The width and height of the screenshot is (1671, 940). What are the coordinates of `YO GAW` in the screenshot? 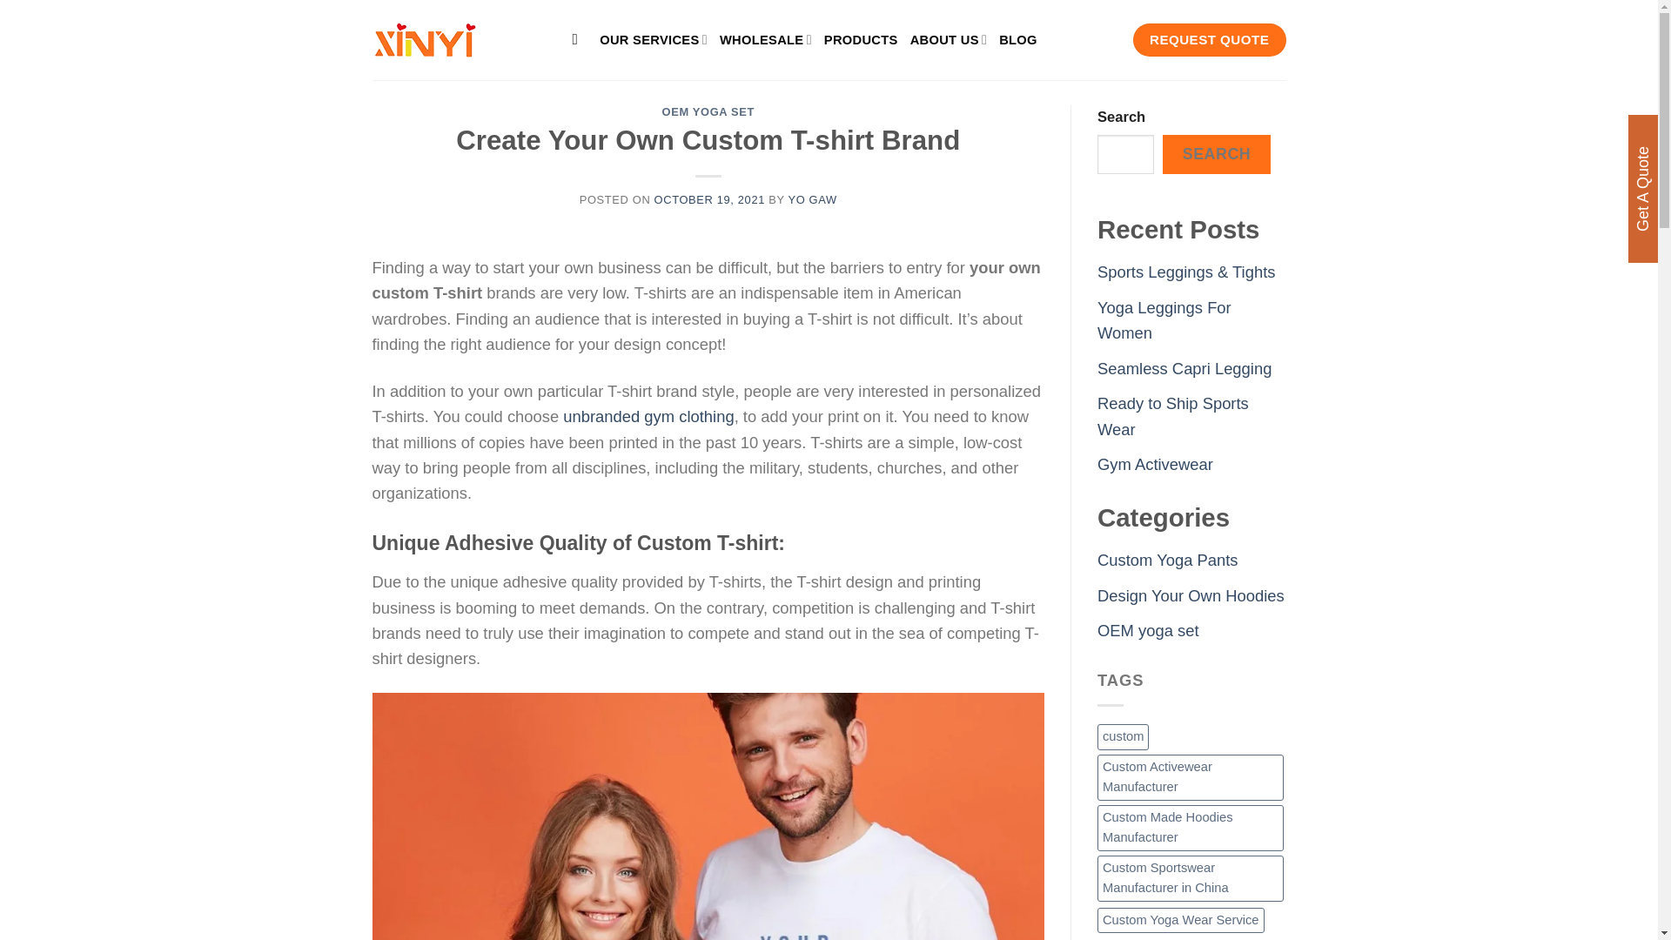 It's located at (811, 199).